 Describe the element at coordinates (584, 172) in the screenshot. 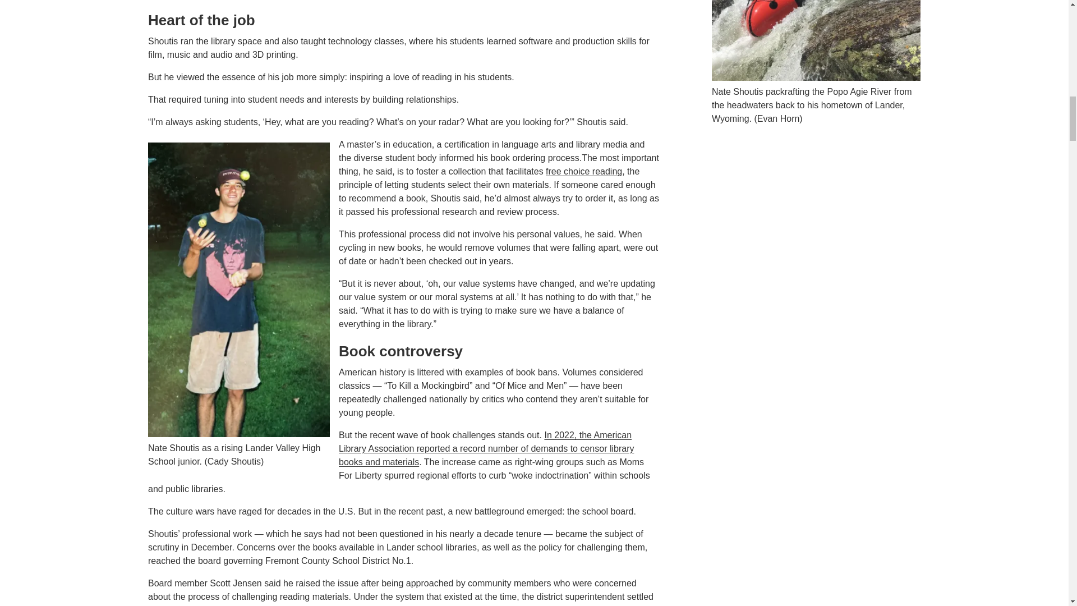

I see `free choice reading` at that location.